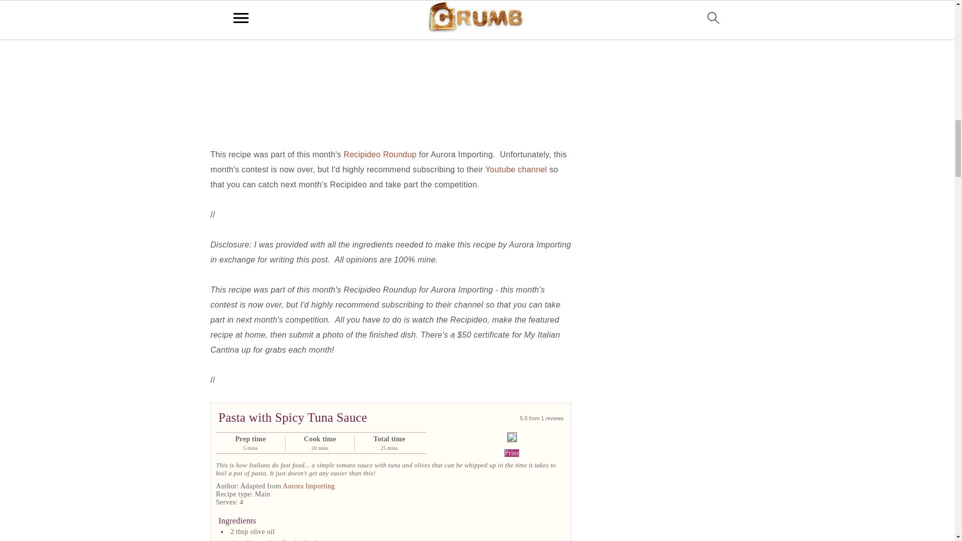  What do you see at coordinates (380, 154) in the screenshot?
I see `Recipideo Roundup` at bounding box center [380, 154].